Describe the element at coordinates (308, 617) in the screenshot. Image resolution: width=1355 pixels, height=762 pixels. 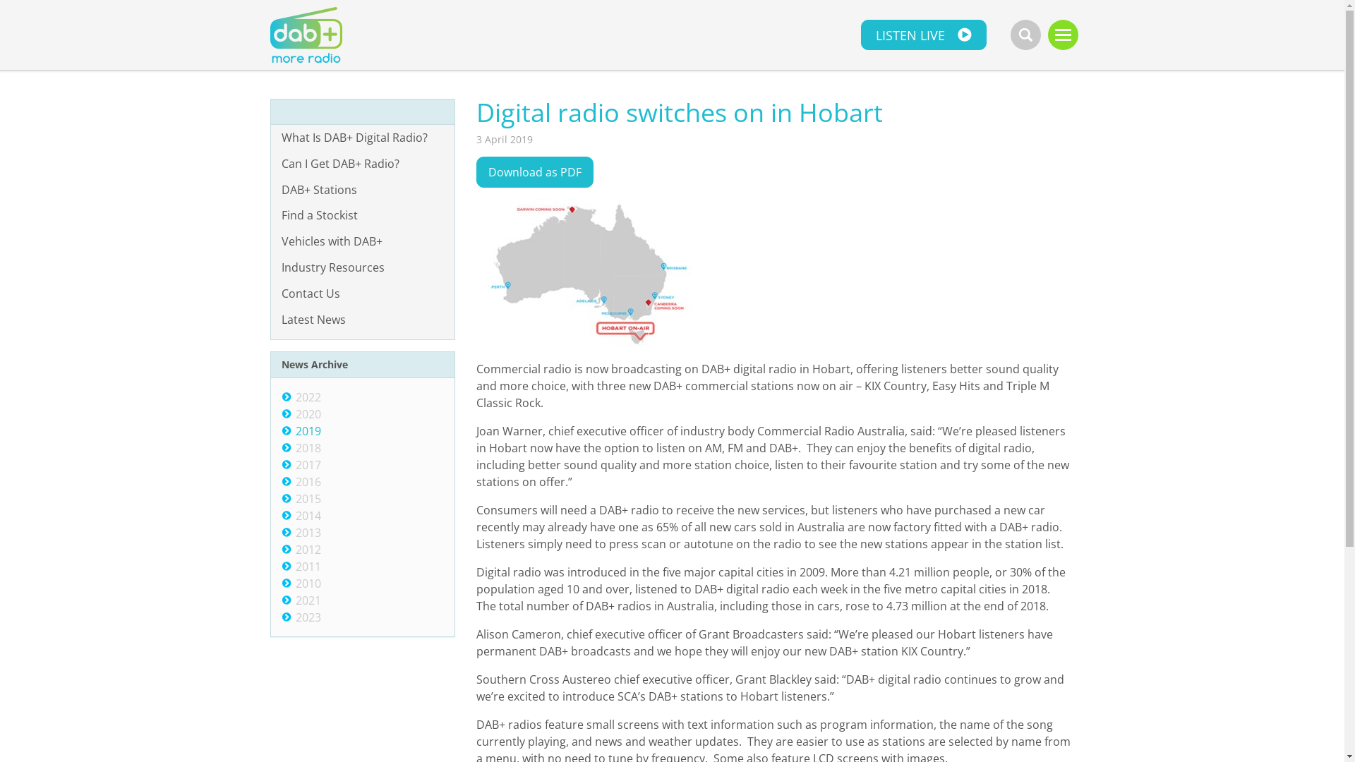
I see `2023` at that location.